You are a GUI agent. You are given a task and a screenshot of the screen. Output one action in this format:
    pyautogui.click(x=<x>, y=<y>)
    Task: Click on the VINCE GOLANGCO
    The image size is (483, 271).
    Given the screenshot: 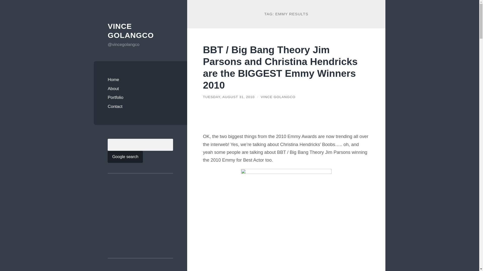 What is the action you would take?
    pyautogui.click(x=131, y=31)
    